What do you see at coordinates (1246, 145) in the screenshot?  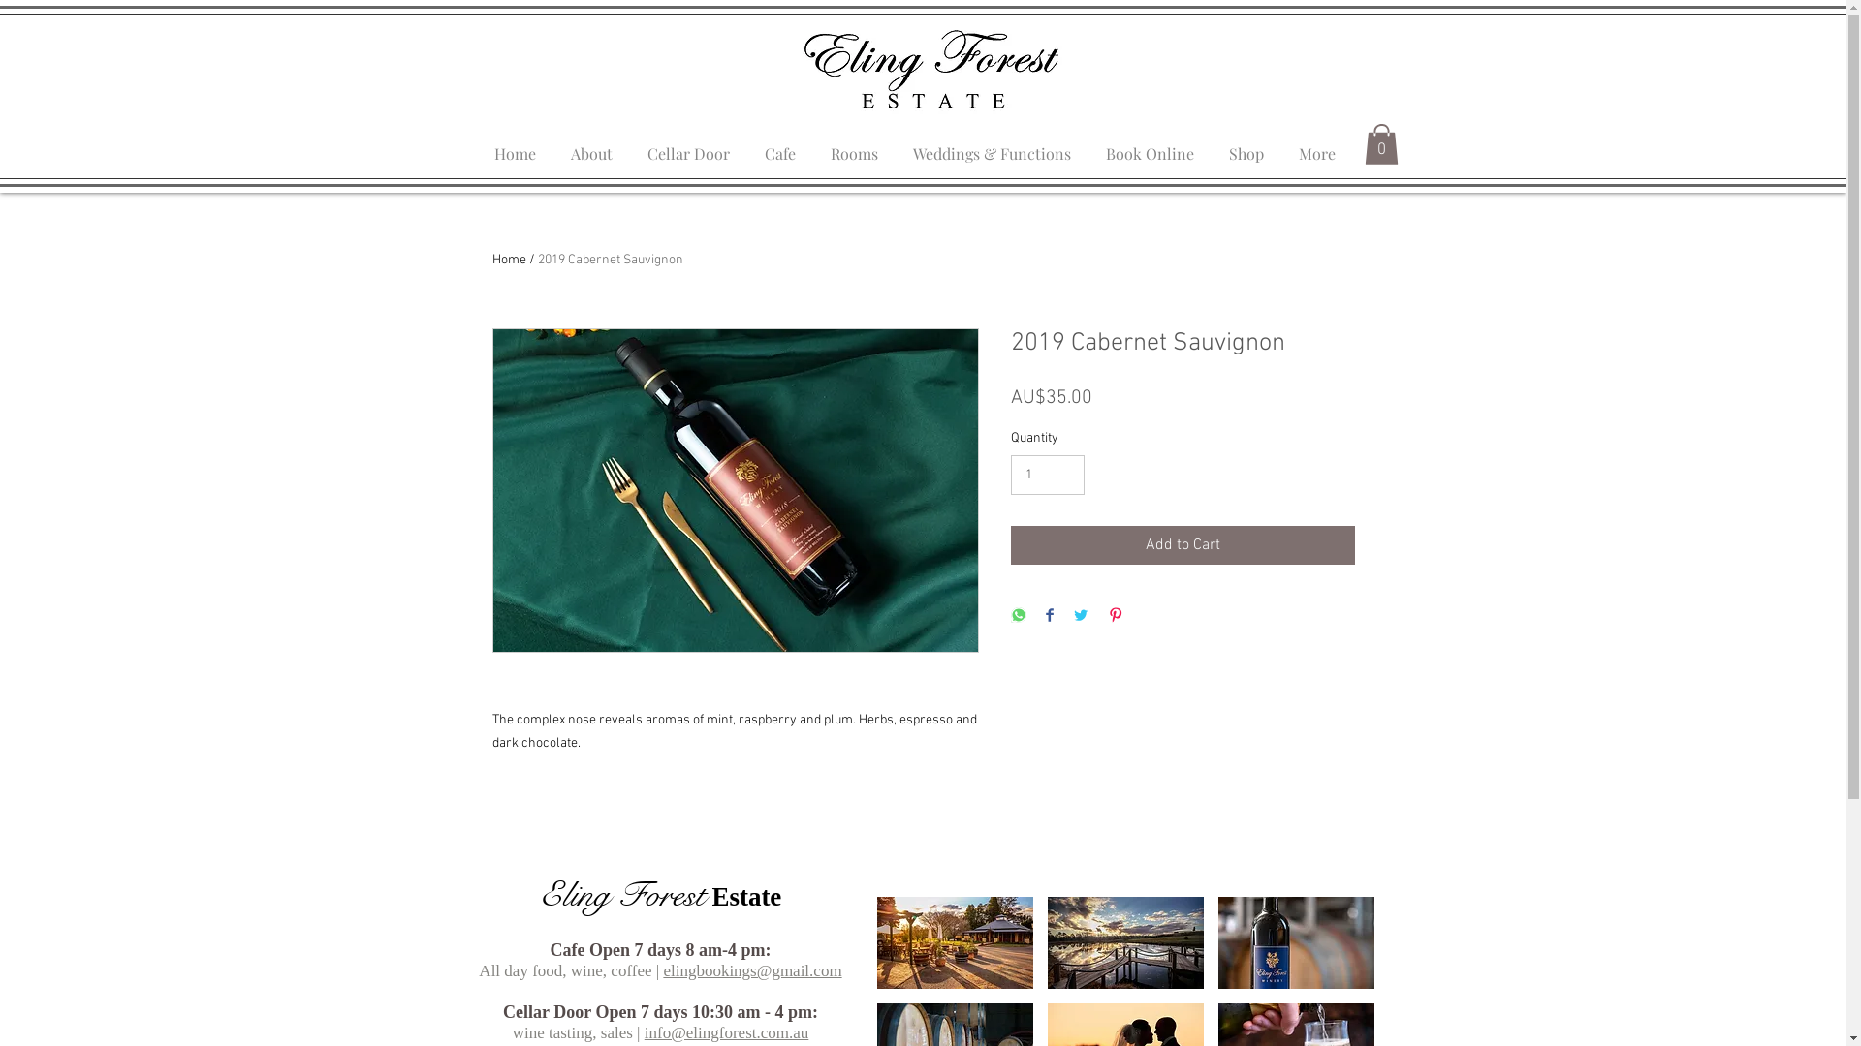 I see `Shop` at bounding box center [1246, 145].